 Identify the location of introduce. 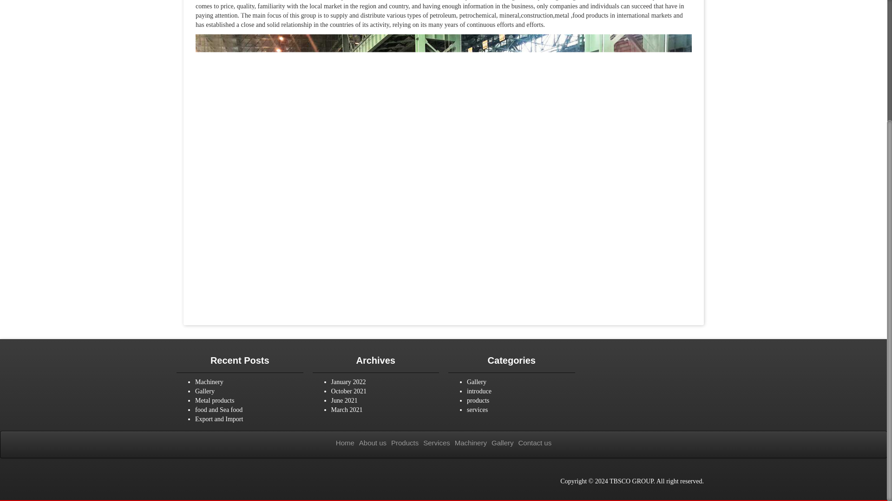
(479, 391).